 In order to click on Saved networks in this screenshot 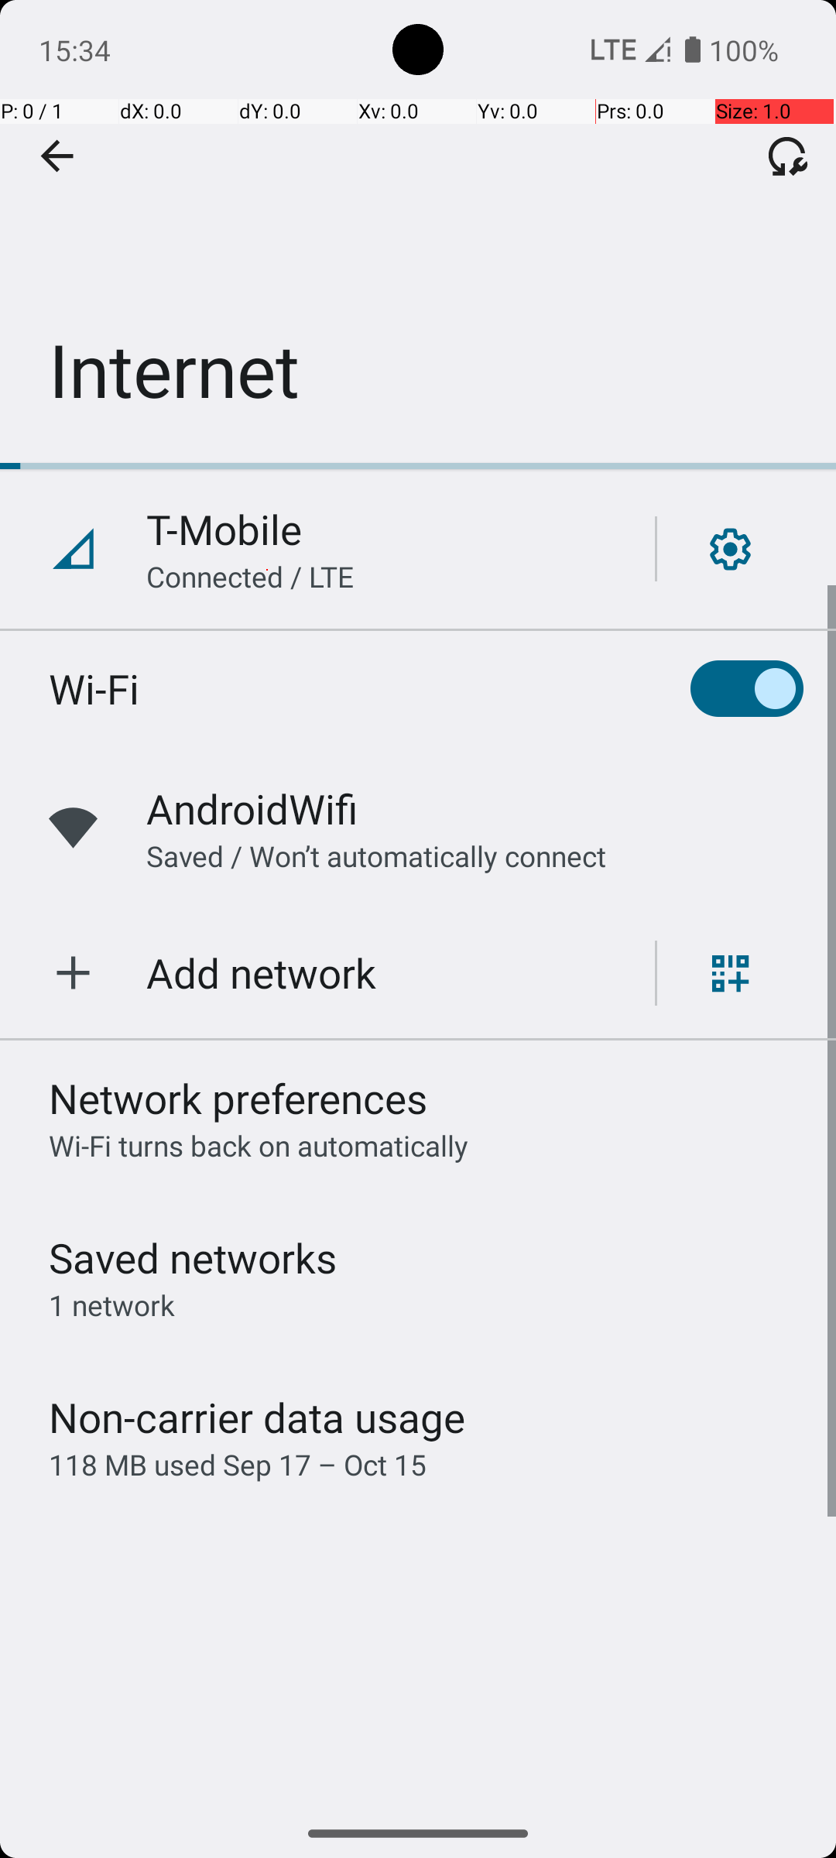, I will do `click(194, 1257)`.